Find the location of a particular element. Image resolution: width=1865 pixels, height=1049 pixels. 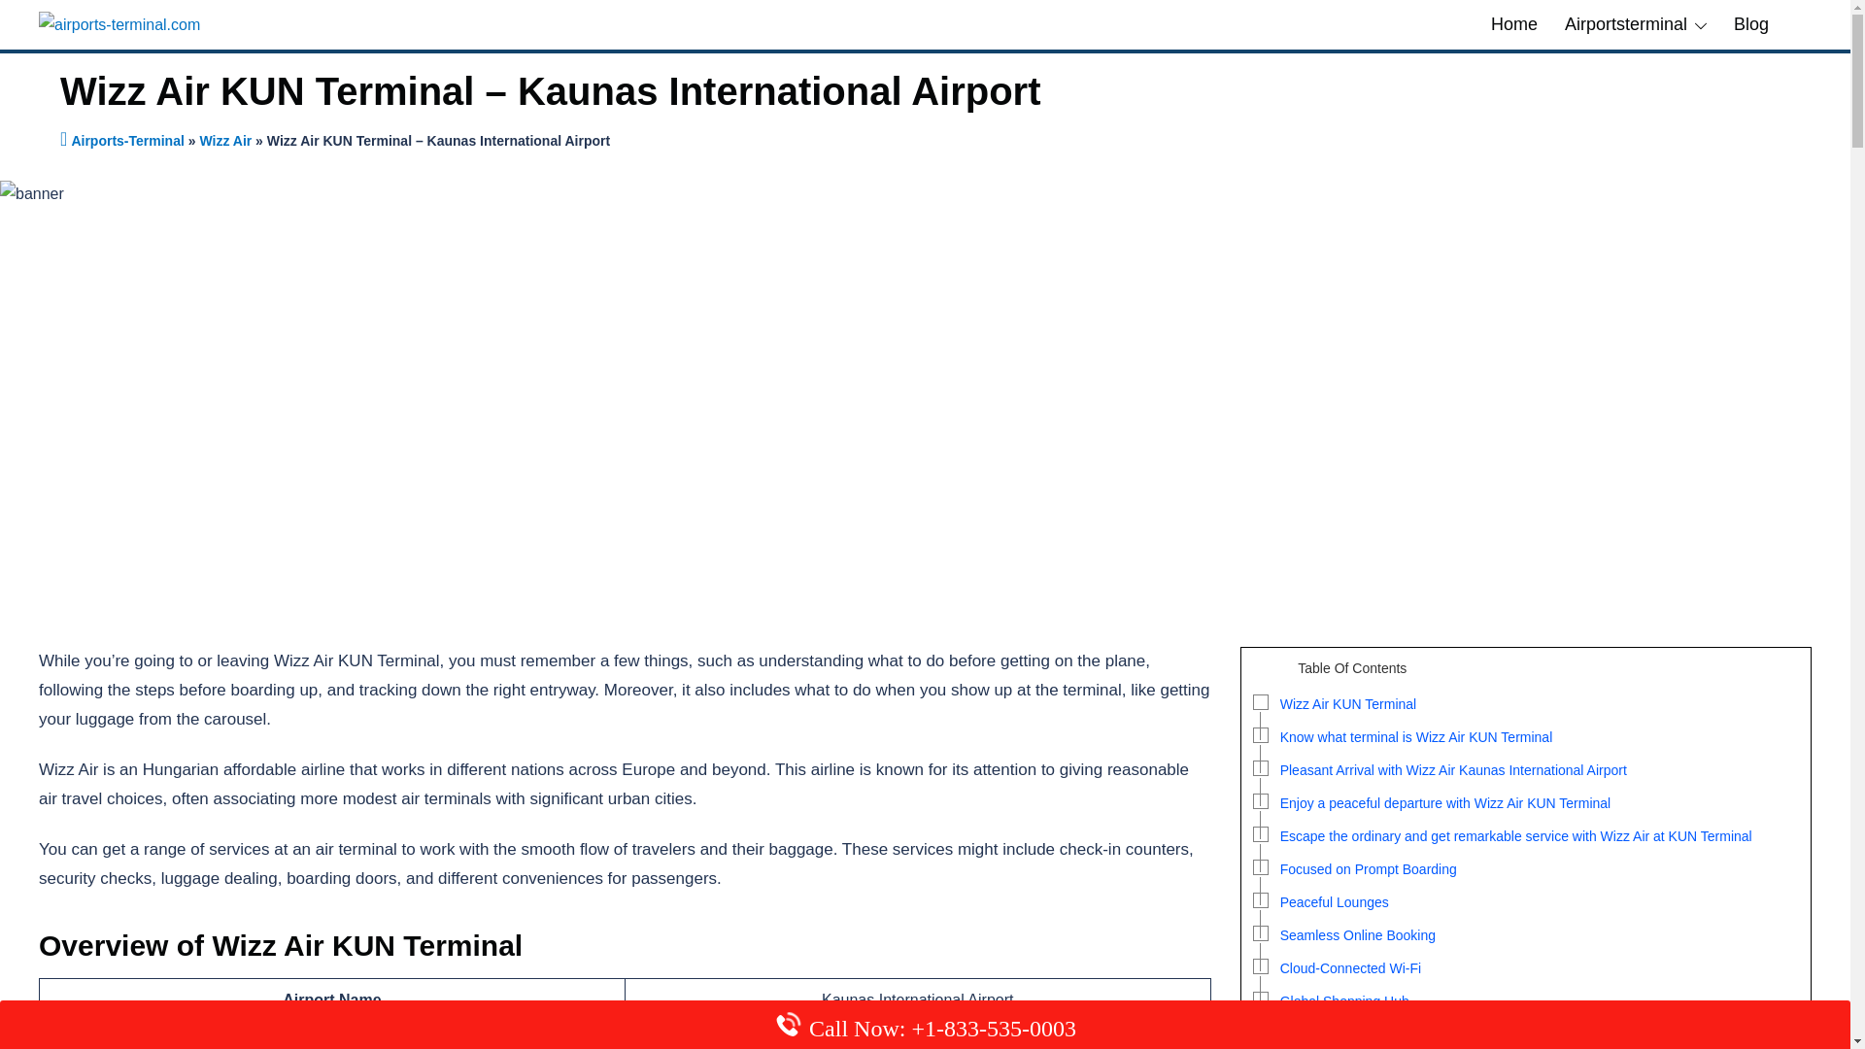

airports-terminal.com is located at coordinates (119, 23).